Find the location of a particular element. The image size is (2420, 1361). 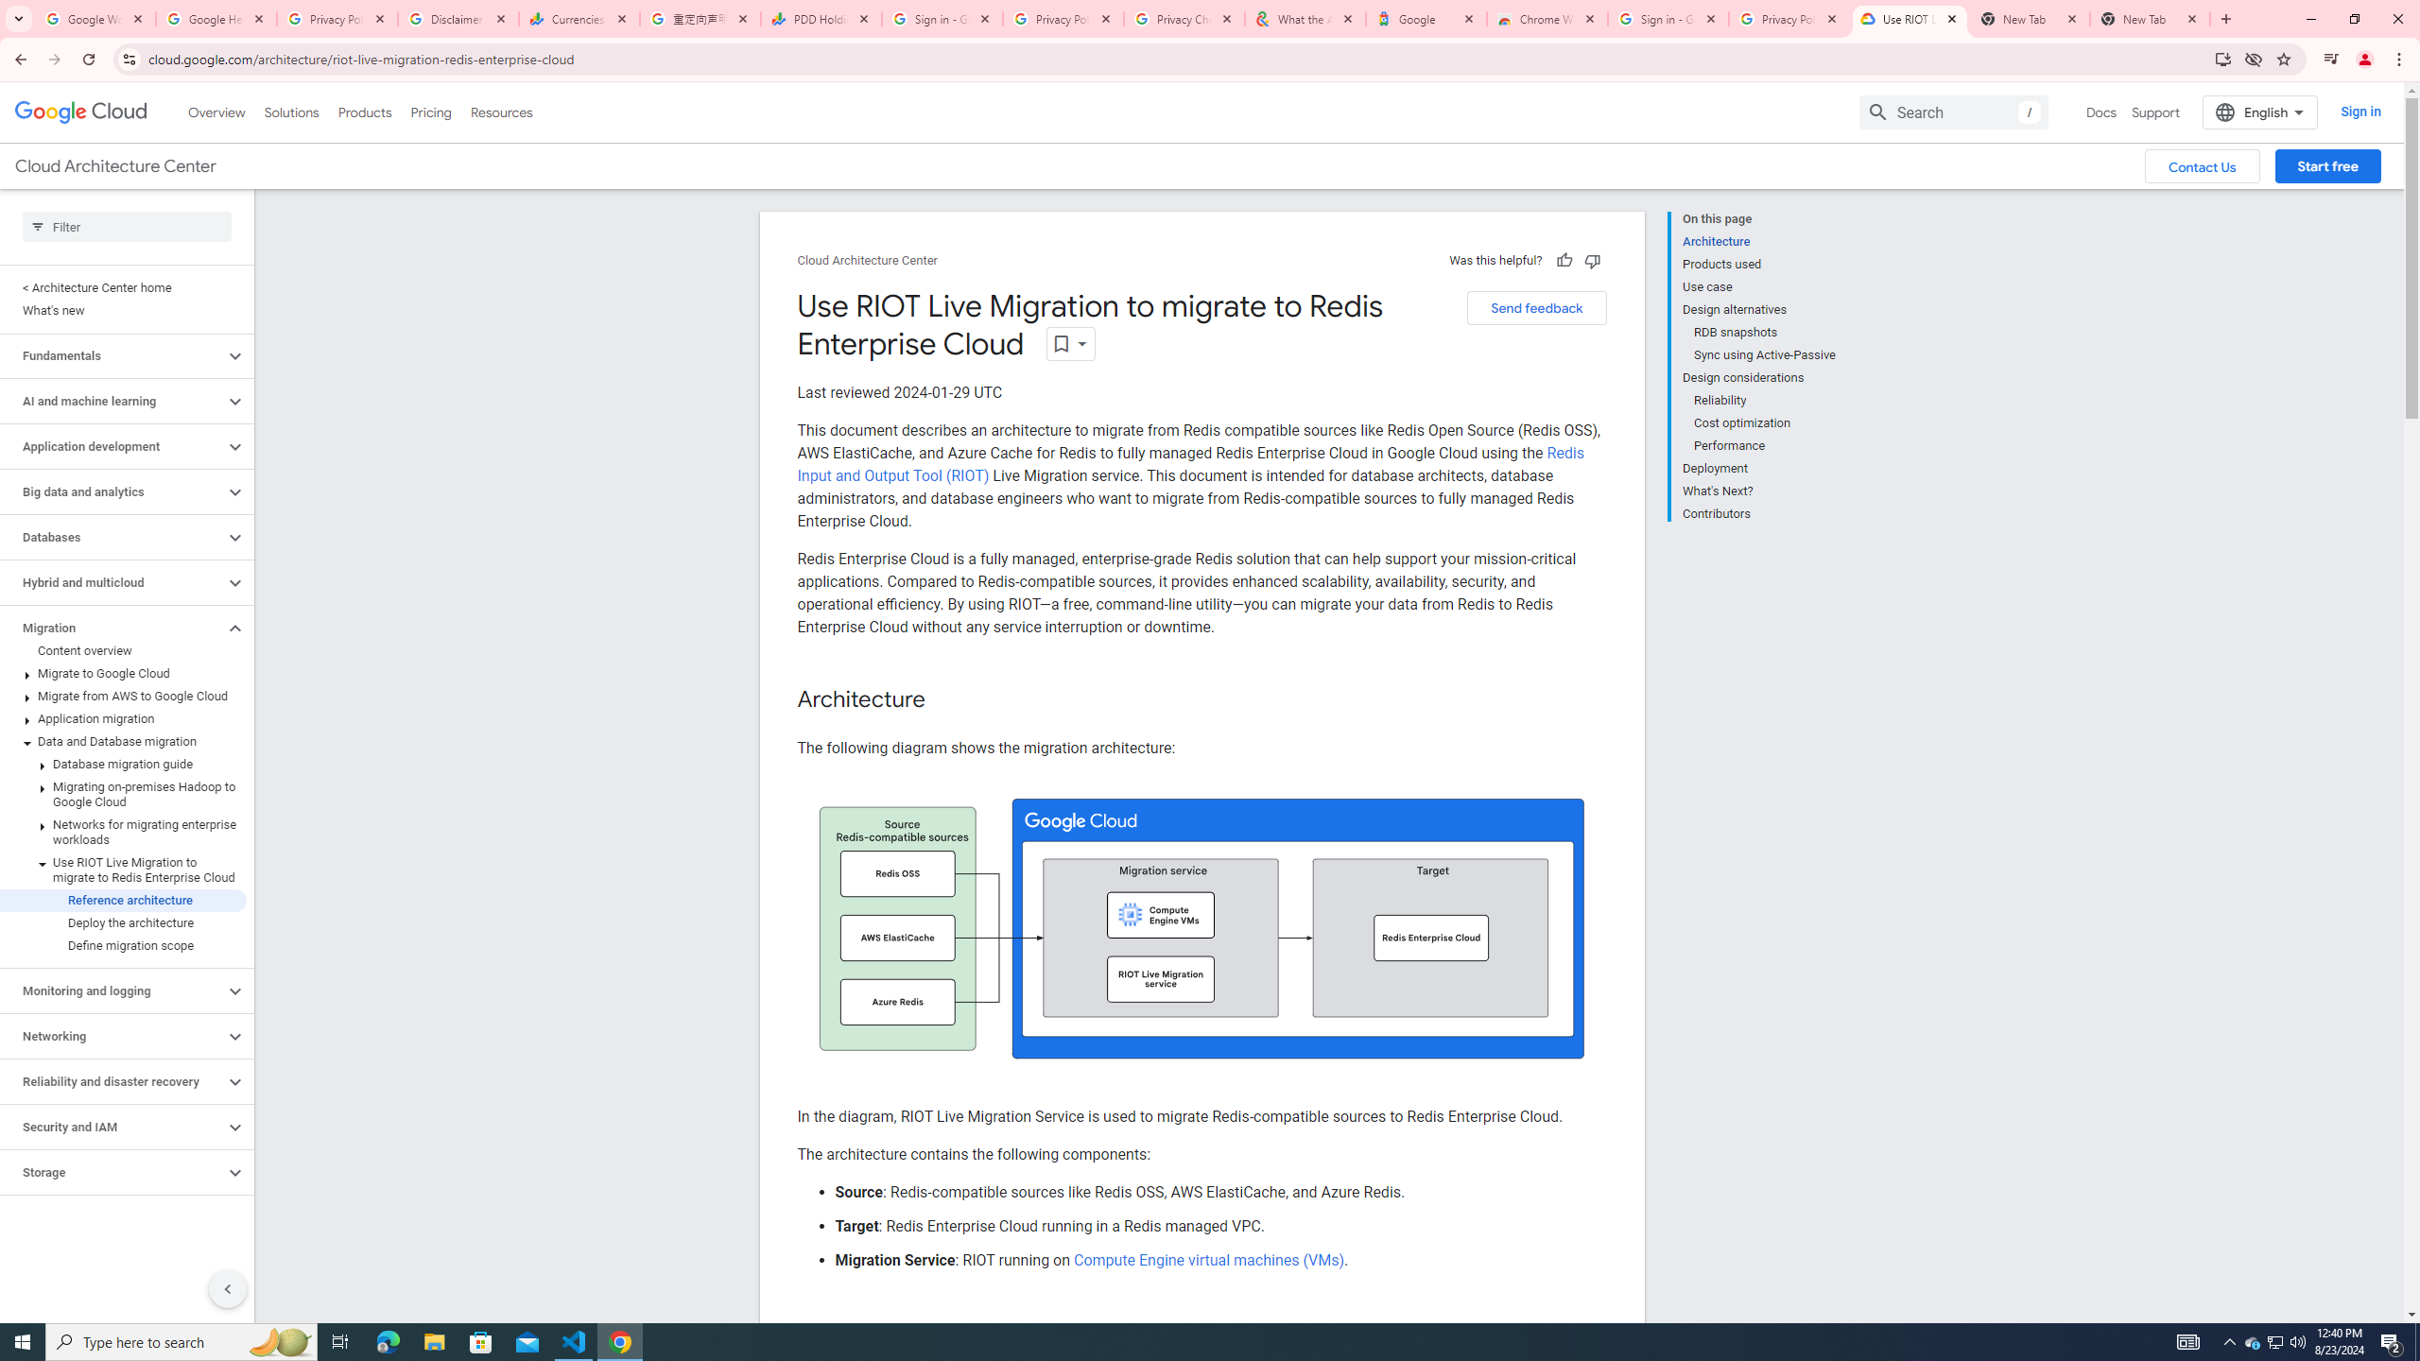

Monitoring and logging is located at coordinates (112, 991).